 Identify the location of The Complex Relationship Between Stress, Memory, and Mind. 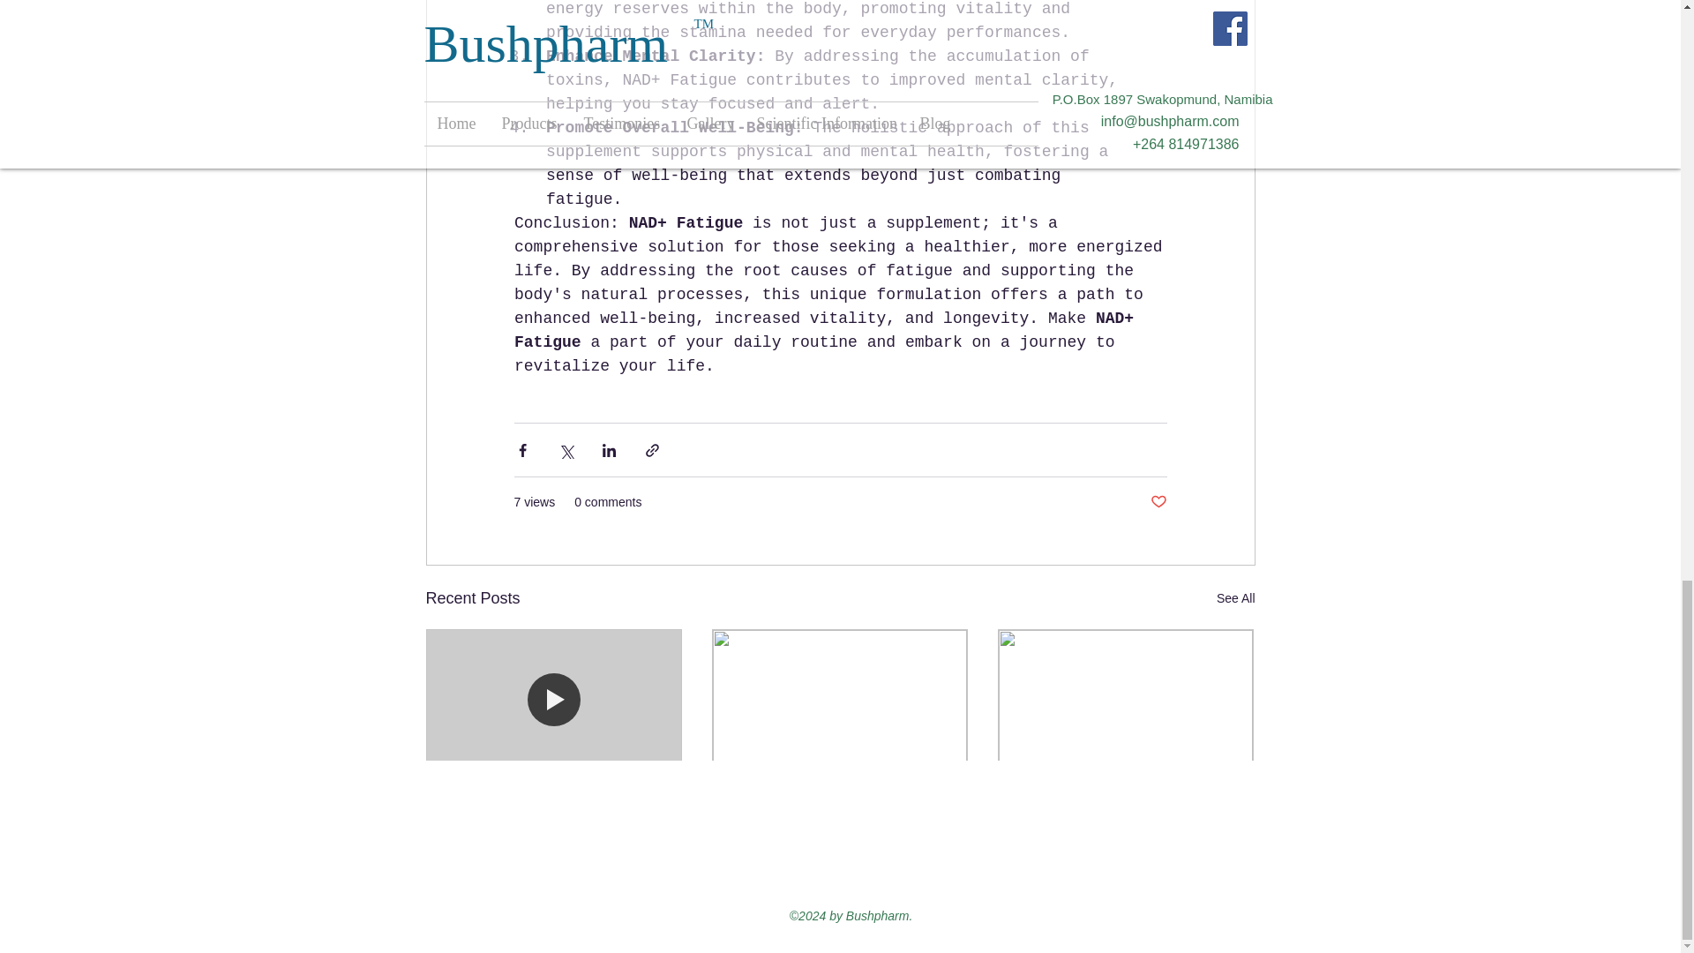
(554, 812).